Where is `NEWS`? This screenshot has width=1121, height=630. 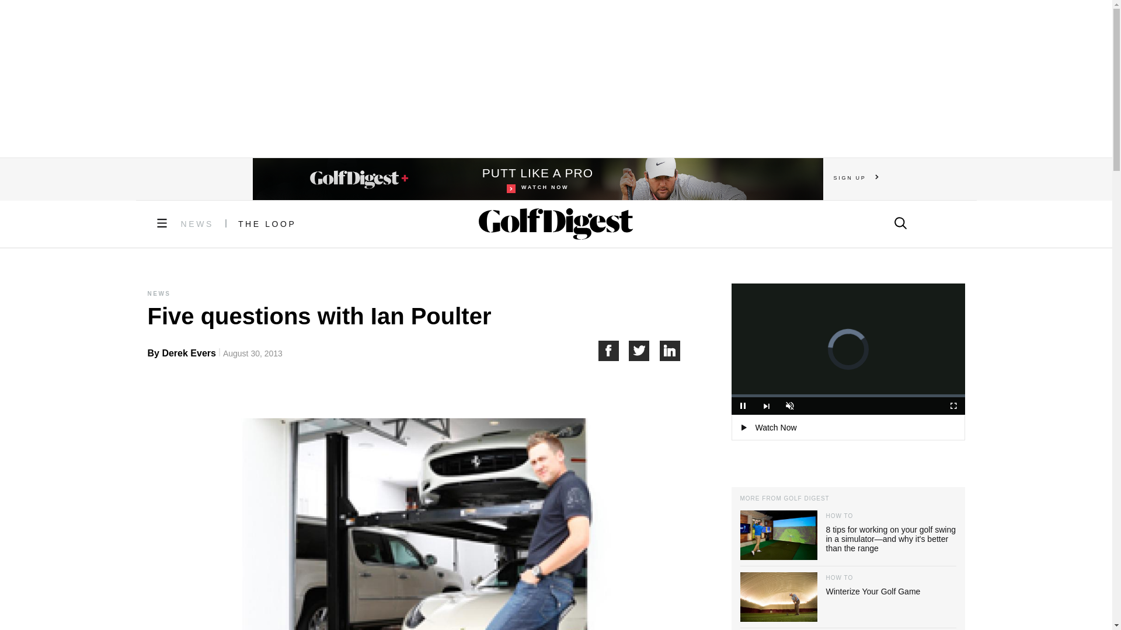
NEWS is located at coordinates (197, 224).